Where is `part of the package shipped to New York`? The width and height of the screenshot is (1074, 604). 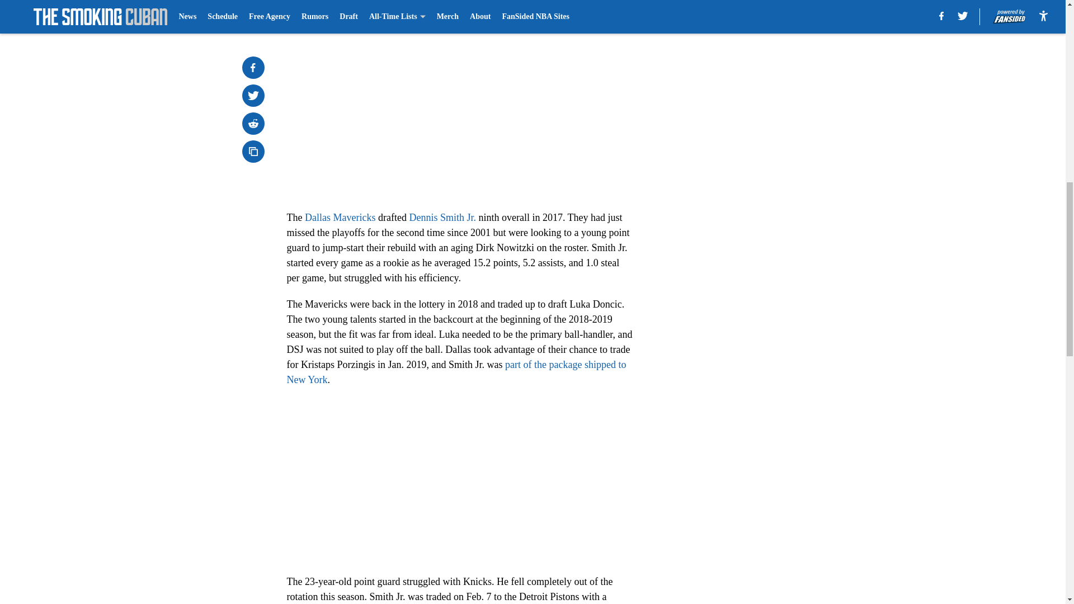
part of the package shipped to New York is located at coordinates (456, 372).